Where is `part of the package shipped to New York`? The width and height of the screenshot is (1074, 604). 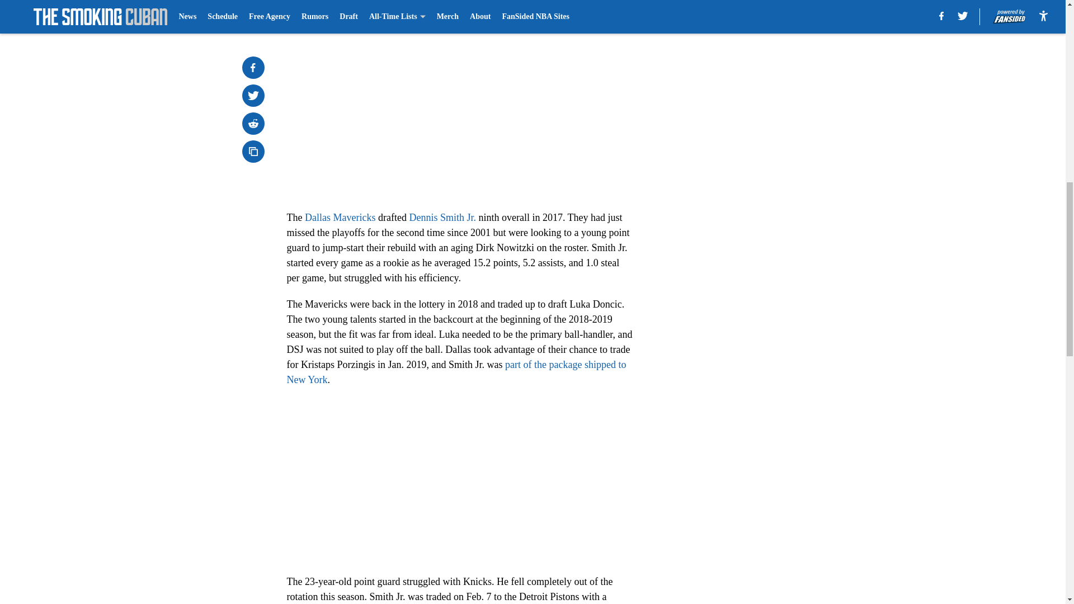
part of the package shipped to New York is located at coordinates (456, 372).